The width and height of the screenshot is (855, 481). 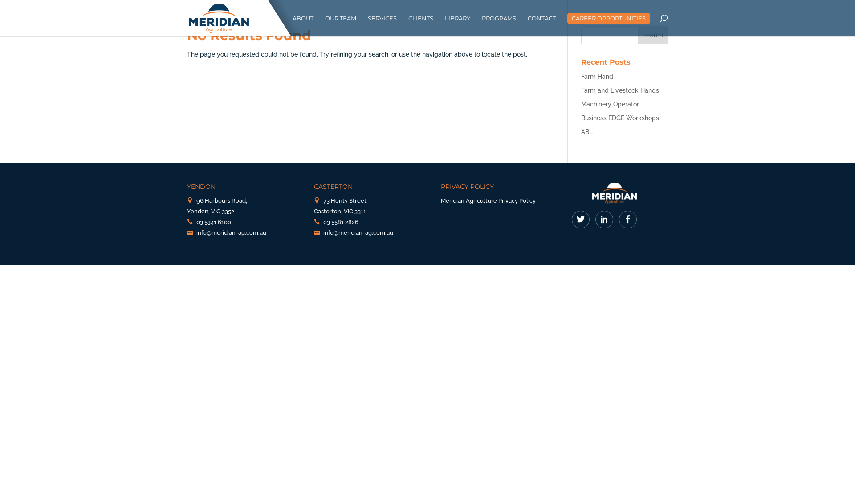 What do you see at coordinates (541, 26) in the screenshot?
I see `CONTACT` at bounding box center [541, 26].